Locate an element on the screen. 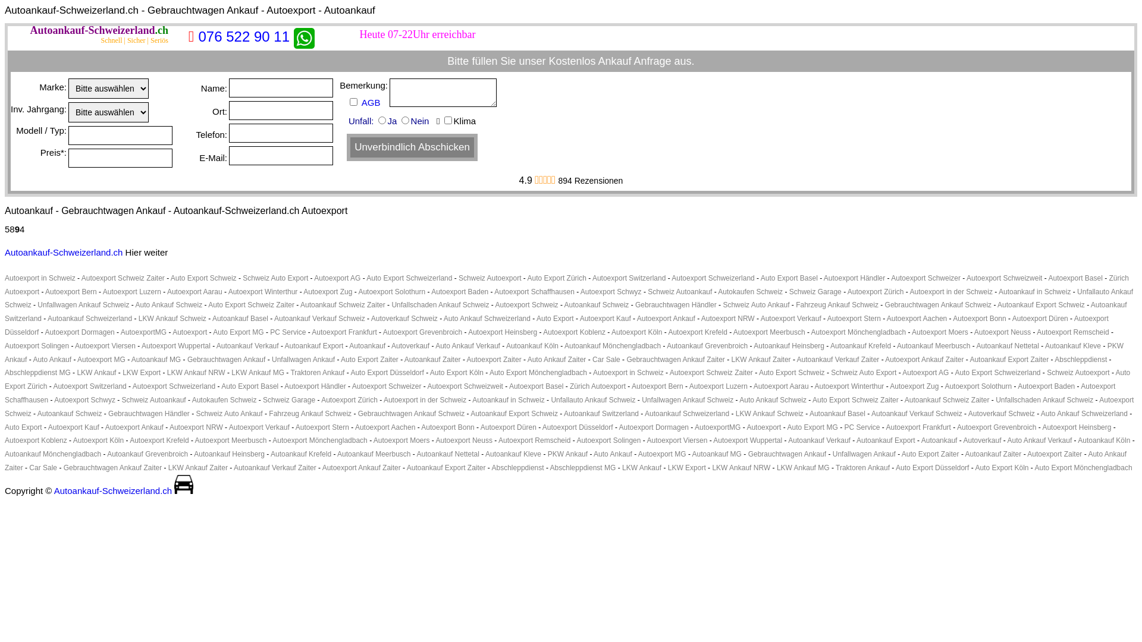  Autoankauf-Schweizerland.ch is located at coordinates (64, 252).